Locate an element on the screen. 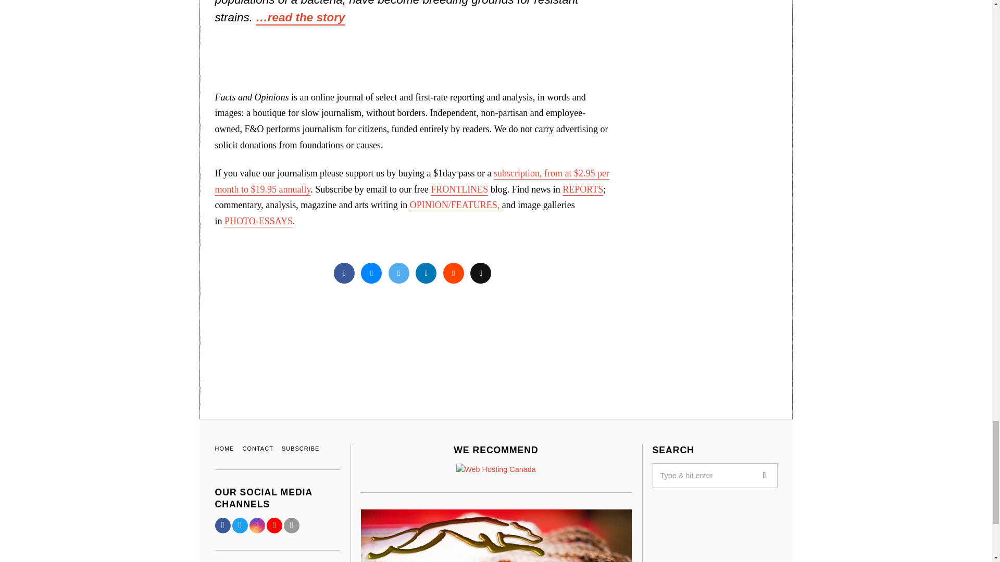 Image resolution: width=1000 pixels, height=562 pixels. Permalink to Germ Warfare is located at coordinates (300, 17).